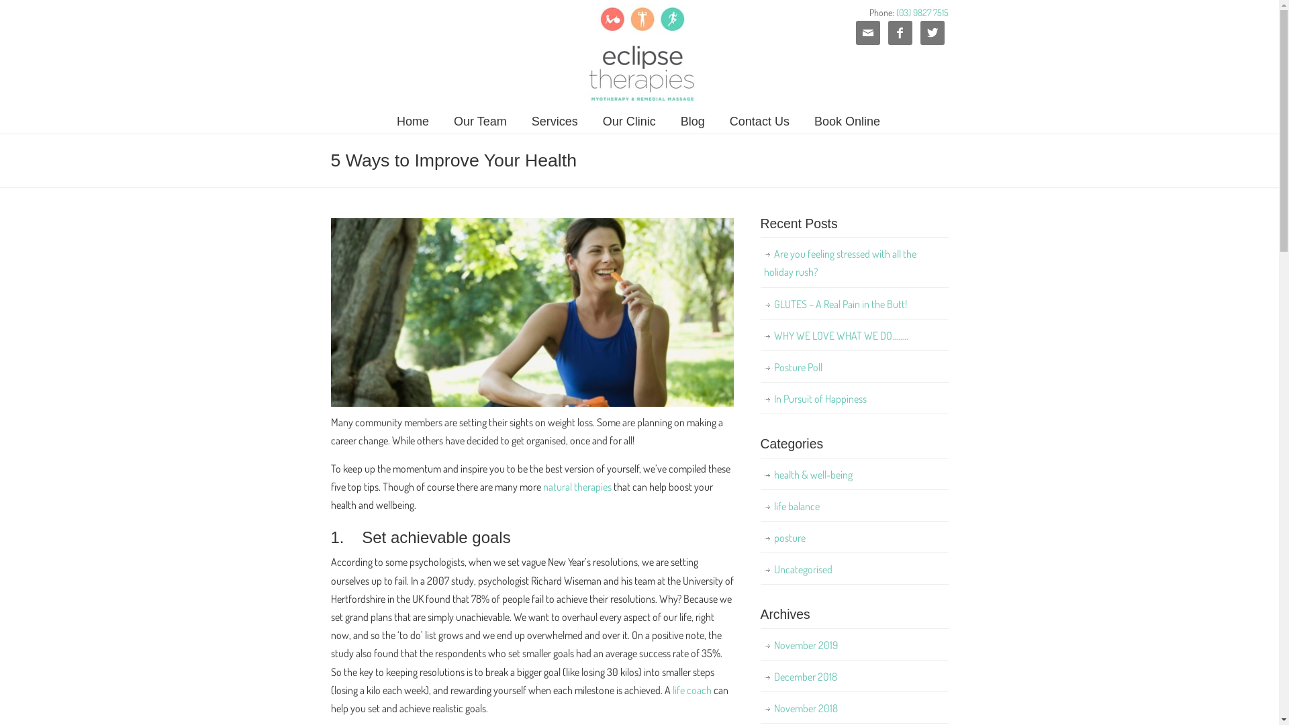 This screenshot has width=1289, height=725. I want to click on Blog, so click(693, 122).